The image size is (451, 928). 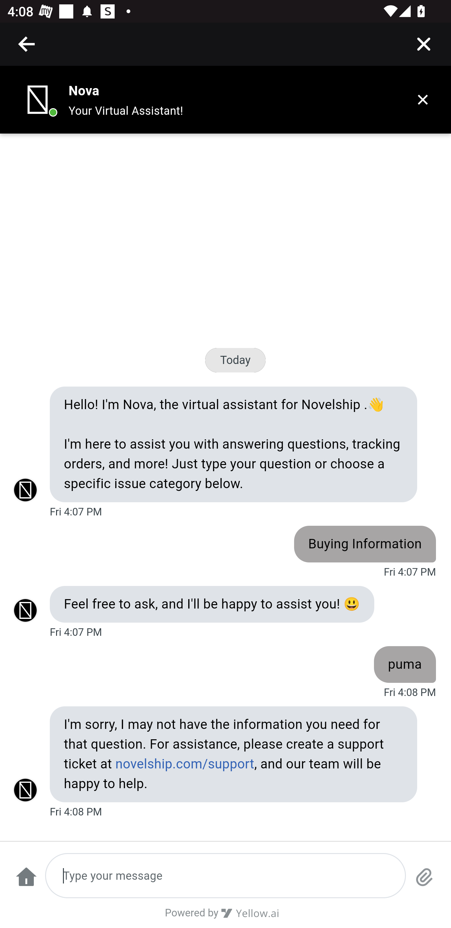 What do you see at coordinates (225, 917) in the screenshot?
I see `Powered by` at bounding box center [225, 917].